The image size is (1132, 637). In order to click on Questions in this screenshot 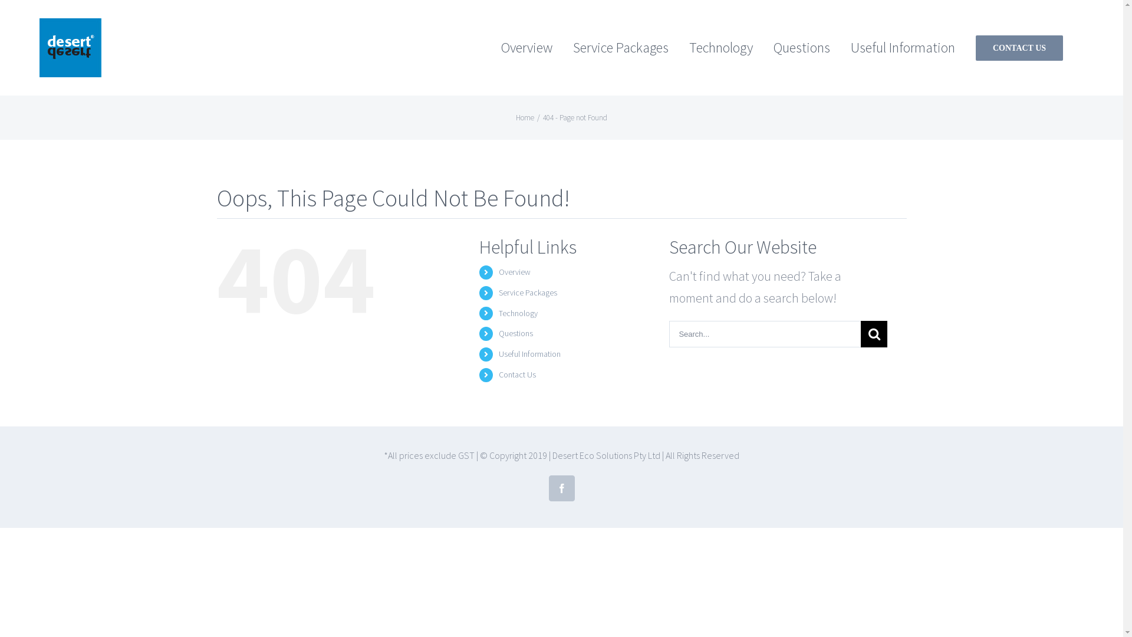, I will do `click(516, 333)`.